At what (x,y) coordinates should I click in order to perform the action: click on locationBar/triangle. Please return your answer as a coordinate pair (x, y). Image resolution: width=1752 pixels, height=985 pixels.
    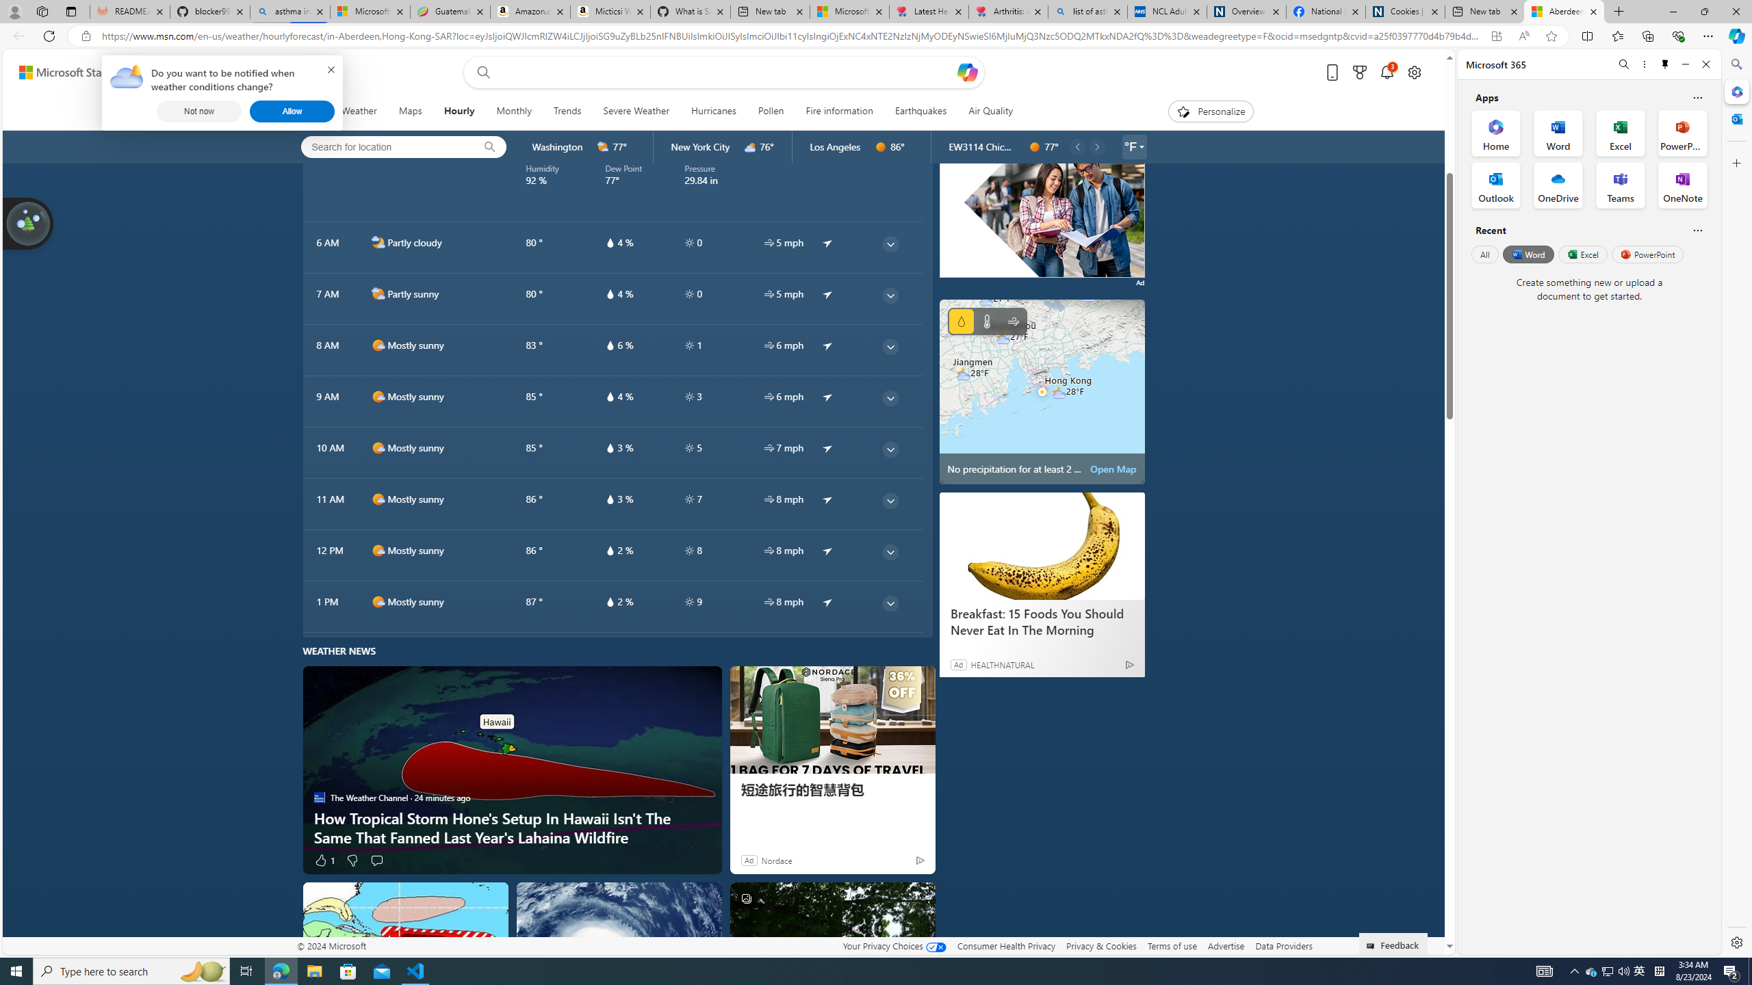
    Looking at the image, I should click on (1142, 147).